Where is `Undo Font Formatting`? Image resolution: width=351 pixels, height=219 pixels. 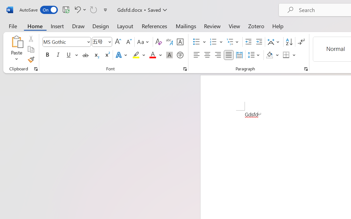 Undo Font Formatting is located at coordinates (80, 10).